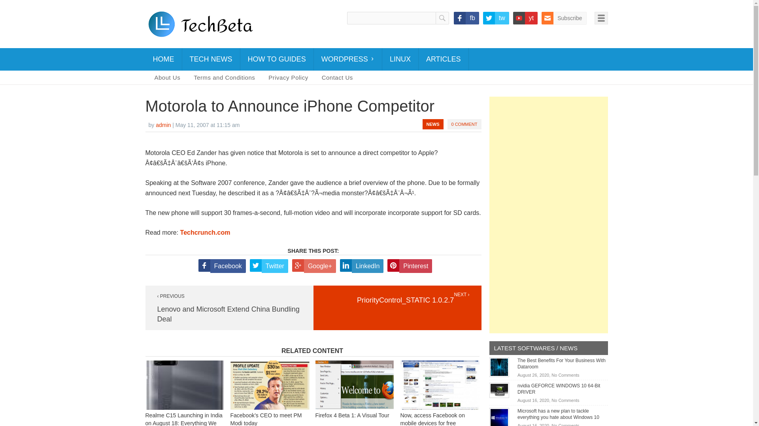 The image size is (759, 426). I want to click on HOW TO GUIDES, so click(277, 59).